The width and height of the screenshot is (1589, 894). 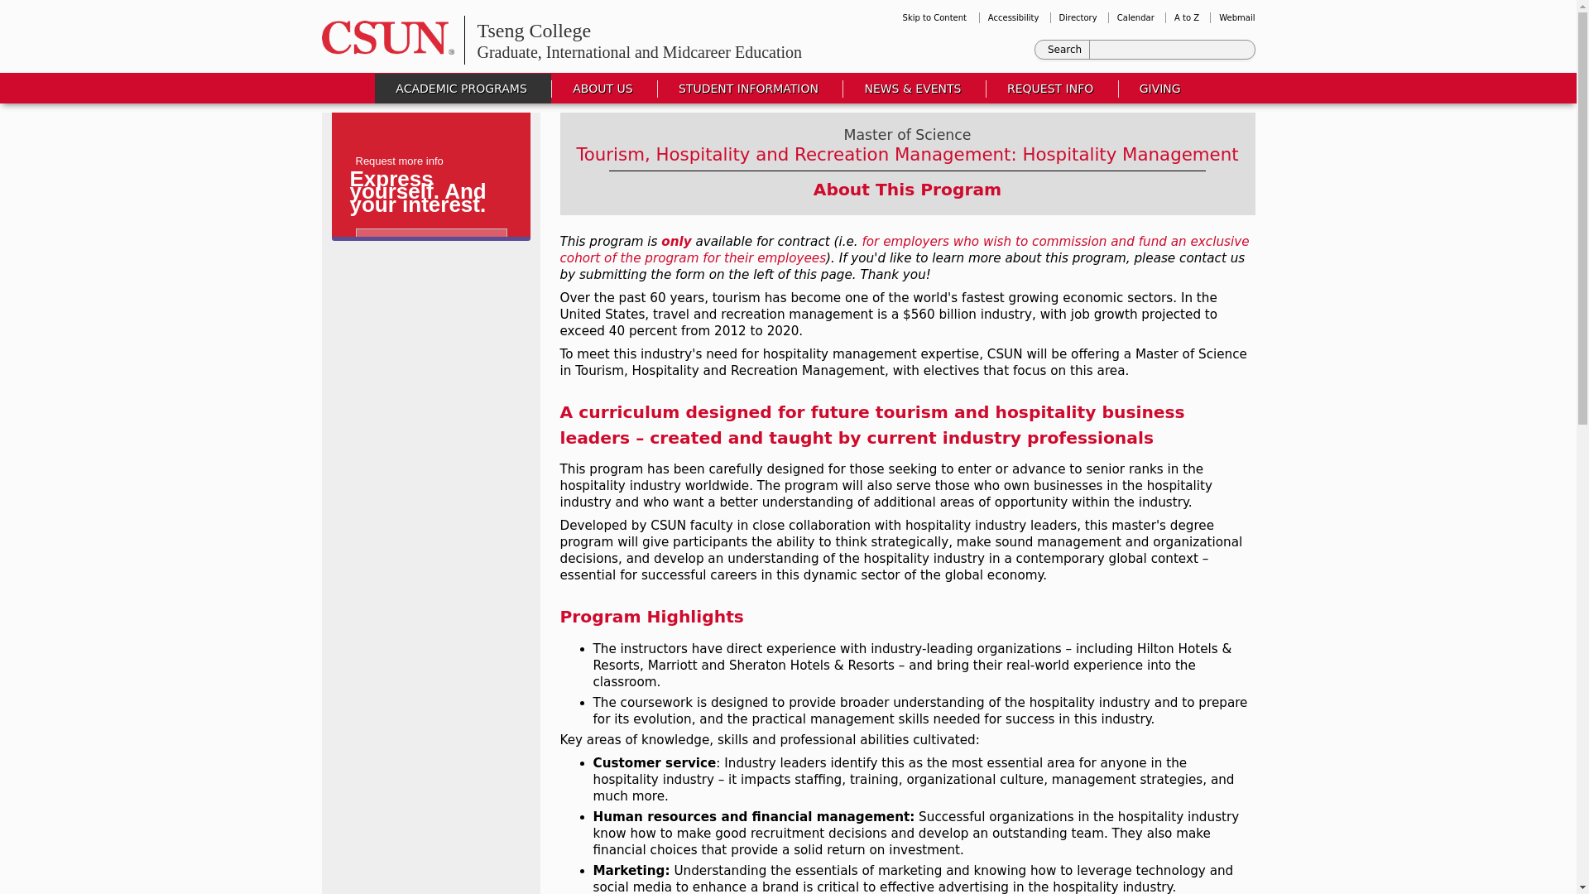 What do you see at coordinates (387, 36) in the screenshot?
I see `California State University, Northridge` at bounding box center [387, 36].